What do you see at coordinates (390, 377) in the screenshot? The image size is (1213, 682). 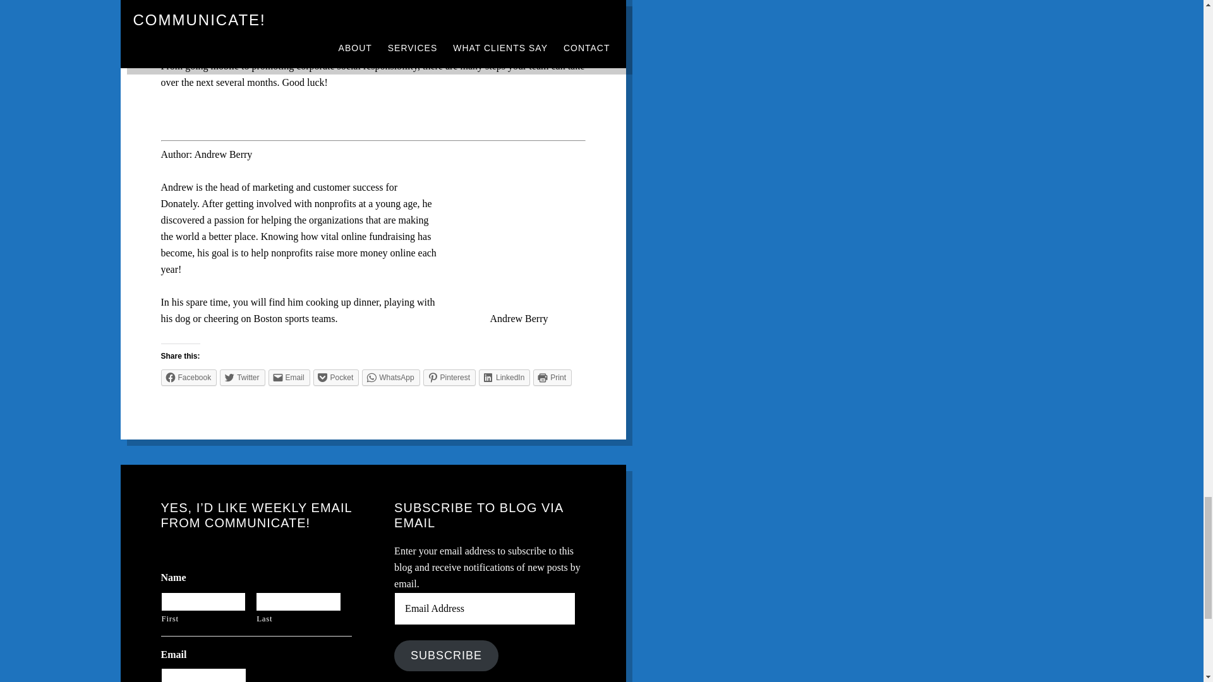 I see `Click to share on WhatsApp` at bounding box center [390, 377].